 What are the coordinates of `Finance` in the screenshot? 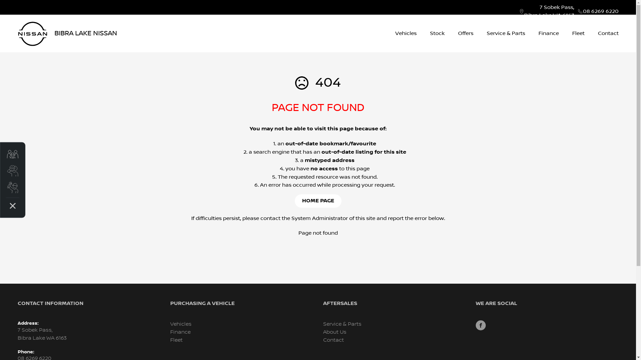 It's located at (548, 33).